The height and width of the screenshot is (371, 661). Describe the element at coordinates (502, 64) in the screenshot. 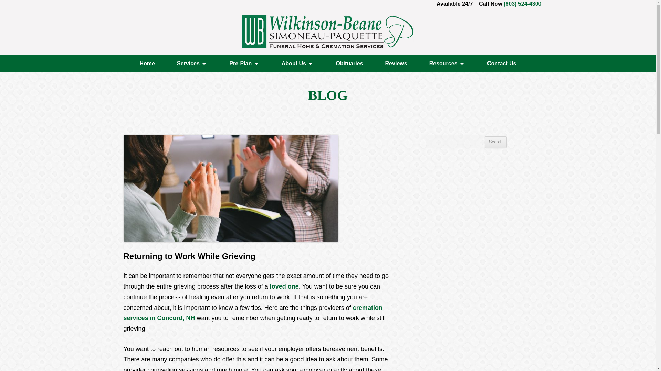

I see `Contact Us` at that location.